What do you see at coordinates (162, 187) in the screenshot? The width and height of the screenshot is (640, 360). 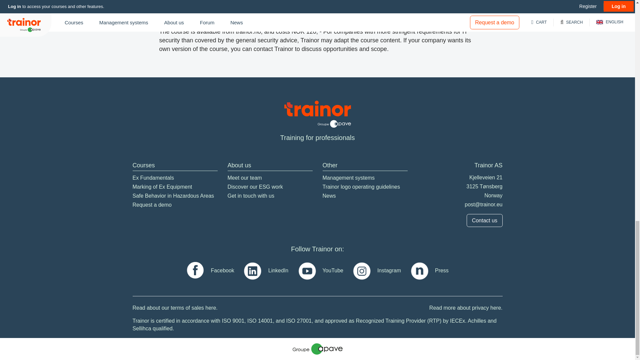 I see `Marking of Ex Equipment` at bounding box center [162, 187].